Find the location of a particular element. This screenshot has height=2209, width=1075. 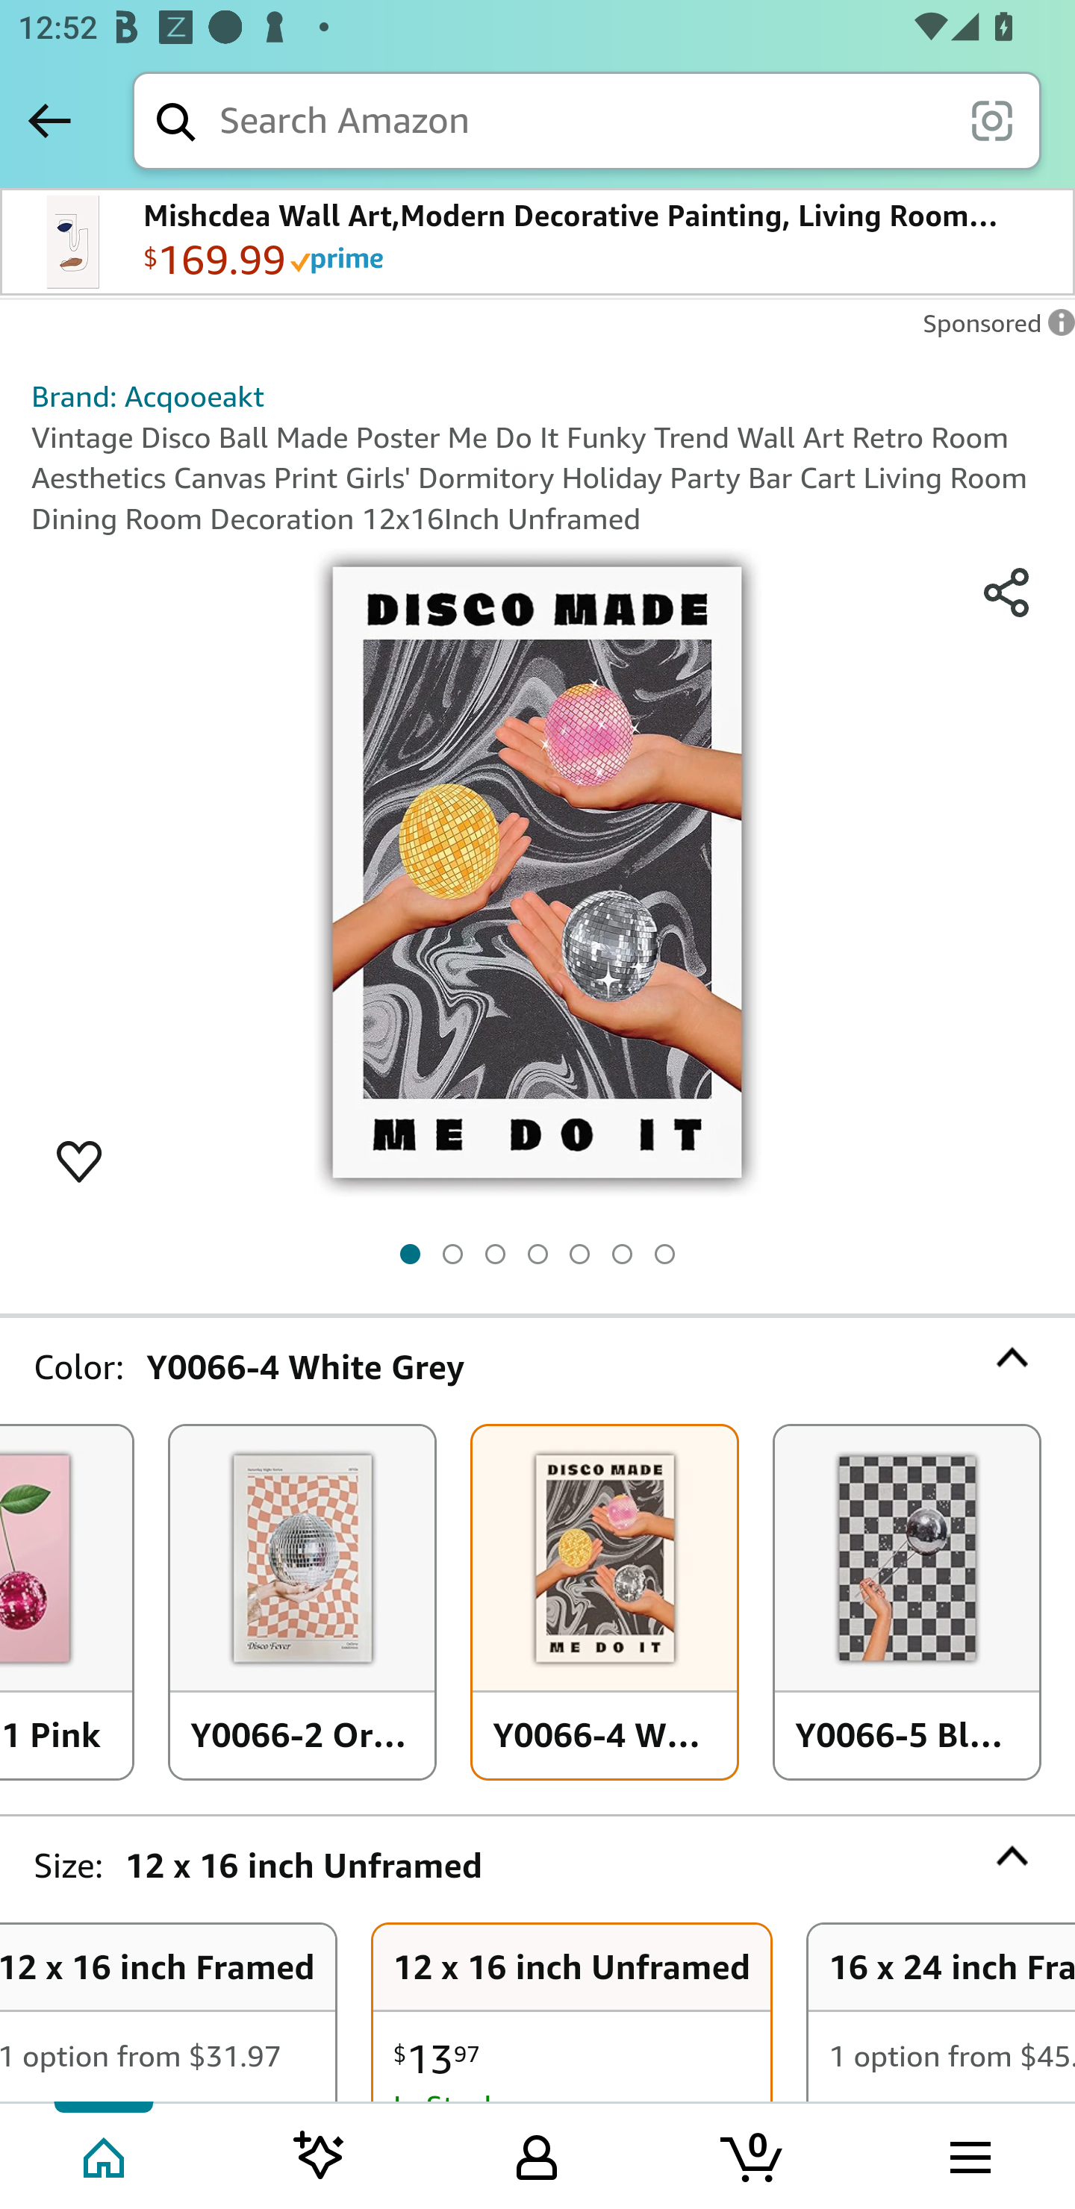

Brand: Acqooeakt is located at coordinates (149, 396).